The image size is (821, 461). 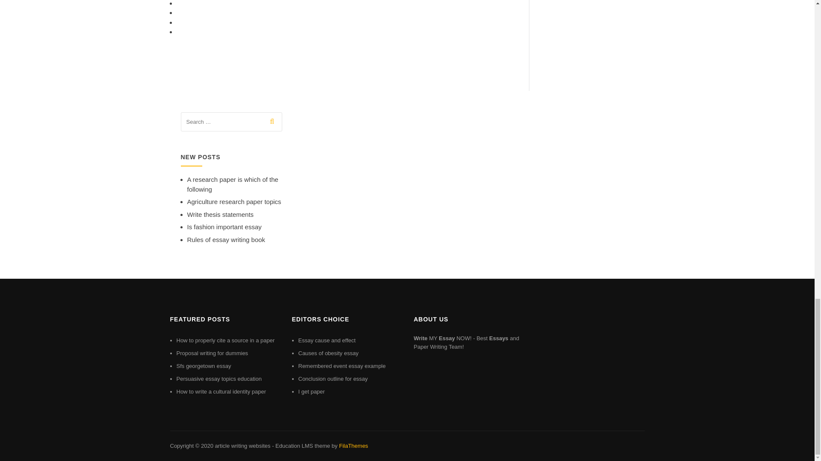 I want to click on Is fashion important essay, so click(x=224, y=227).